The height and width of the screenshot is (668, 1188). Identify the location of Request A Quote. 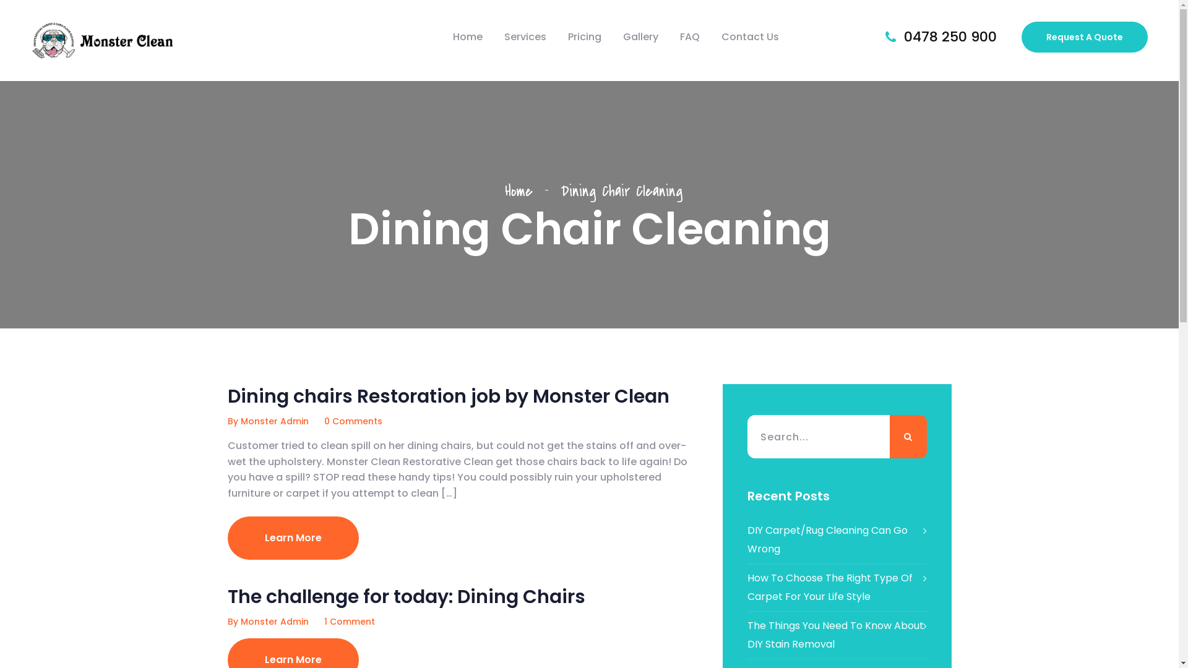
(1085, 37).